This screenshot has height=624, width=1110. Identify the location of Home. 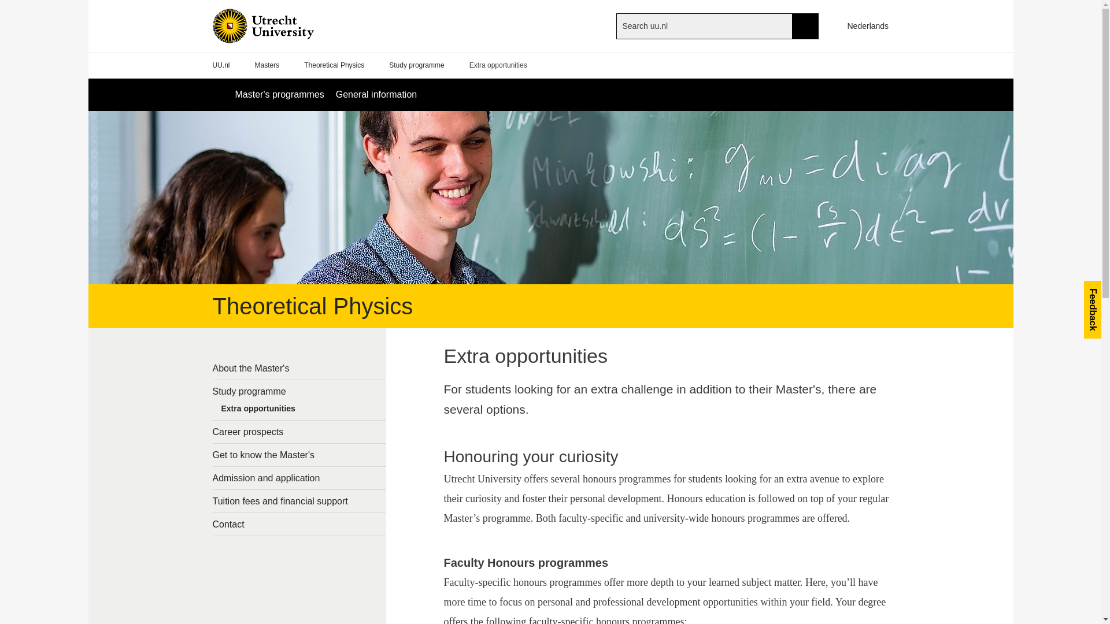
(282, 25).